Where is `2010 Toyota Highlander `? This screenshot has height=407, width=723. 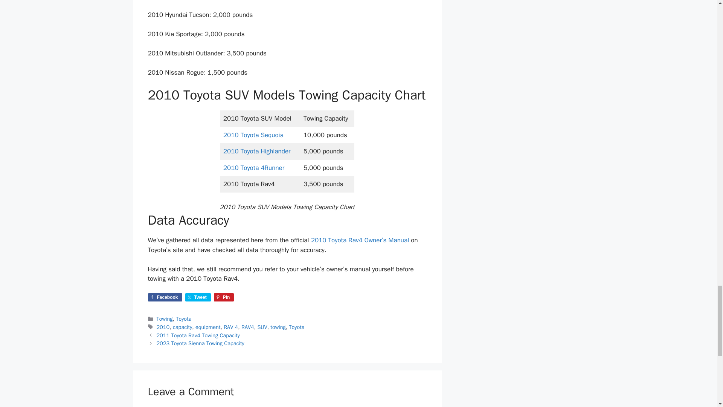 2010 Toyota Highlander  is located at coordinates (258, 151).